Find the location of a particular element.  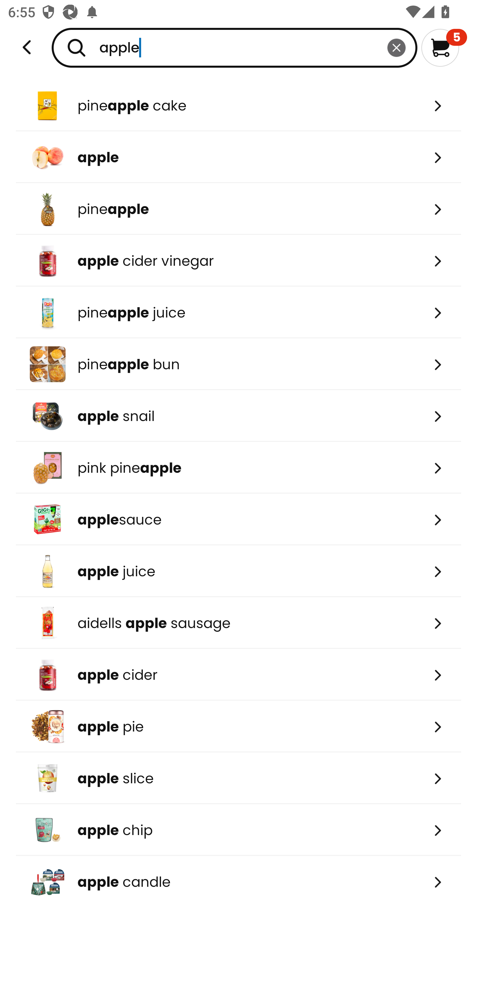

aidells apple sausage is located at coordinates (238, 623).